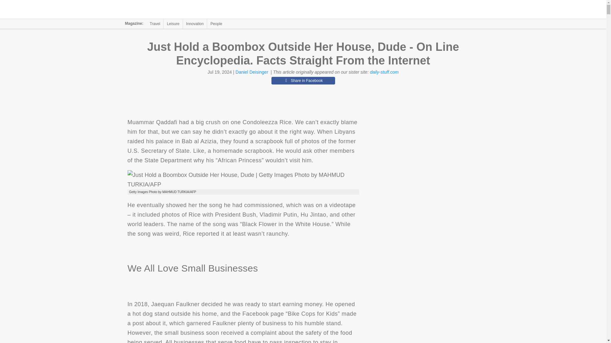 The width and height of the screenshot is (611, 343). I want to click on daily-stuff.com, so click(384, 72).